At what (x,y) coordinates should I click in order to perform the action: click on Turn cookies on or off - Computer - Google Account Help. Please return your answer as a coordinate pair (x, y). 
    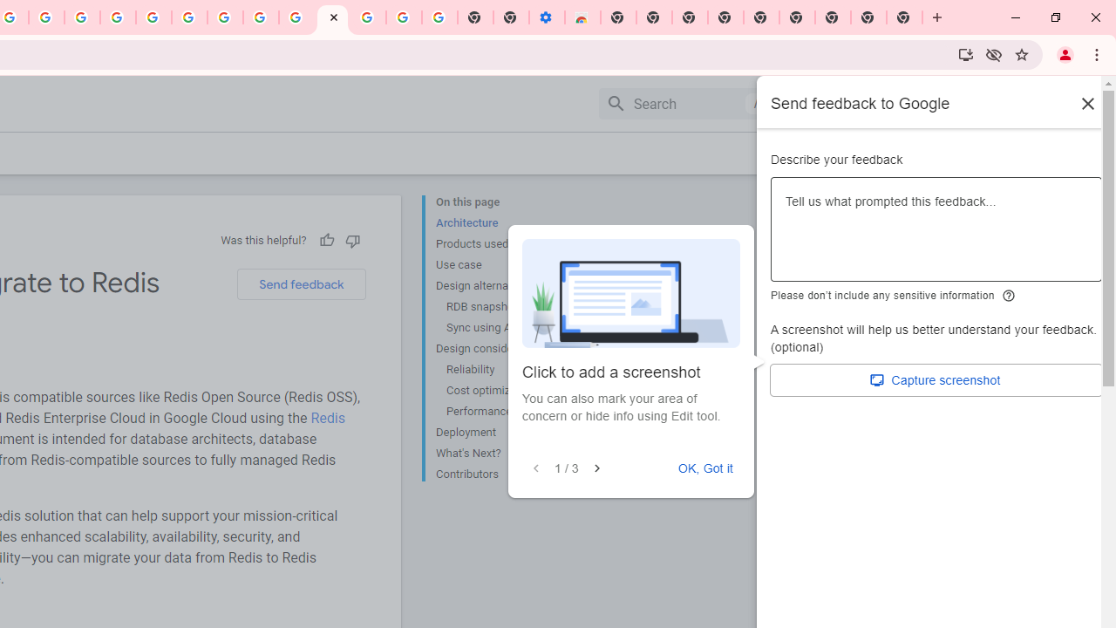
    Looking at the image, I should click on (439, 17).